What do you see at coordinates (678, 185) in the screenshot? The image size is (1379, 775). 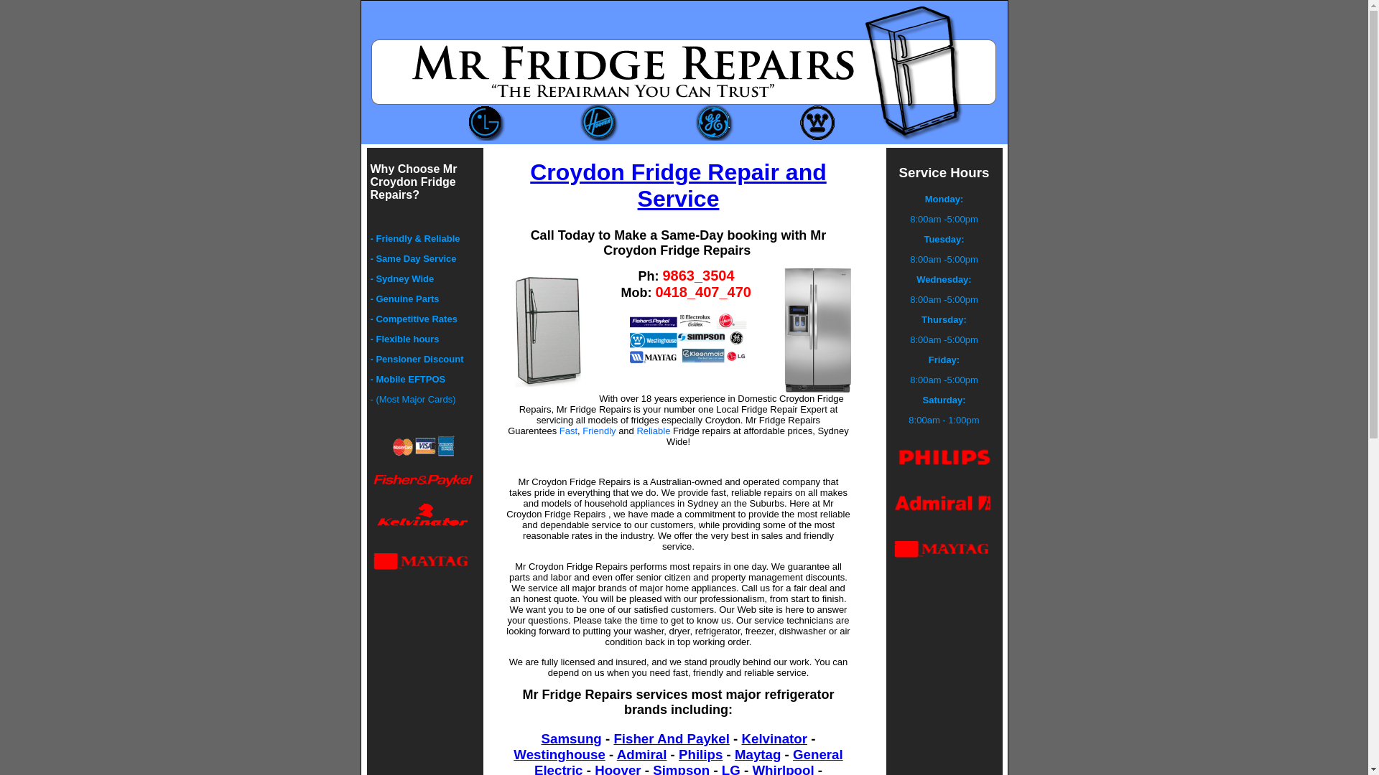 I see `Croydon Fridge Repair and Service` at bounding box center [678, 185].